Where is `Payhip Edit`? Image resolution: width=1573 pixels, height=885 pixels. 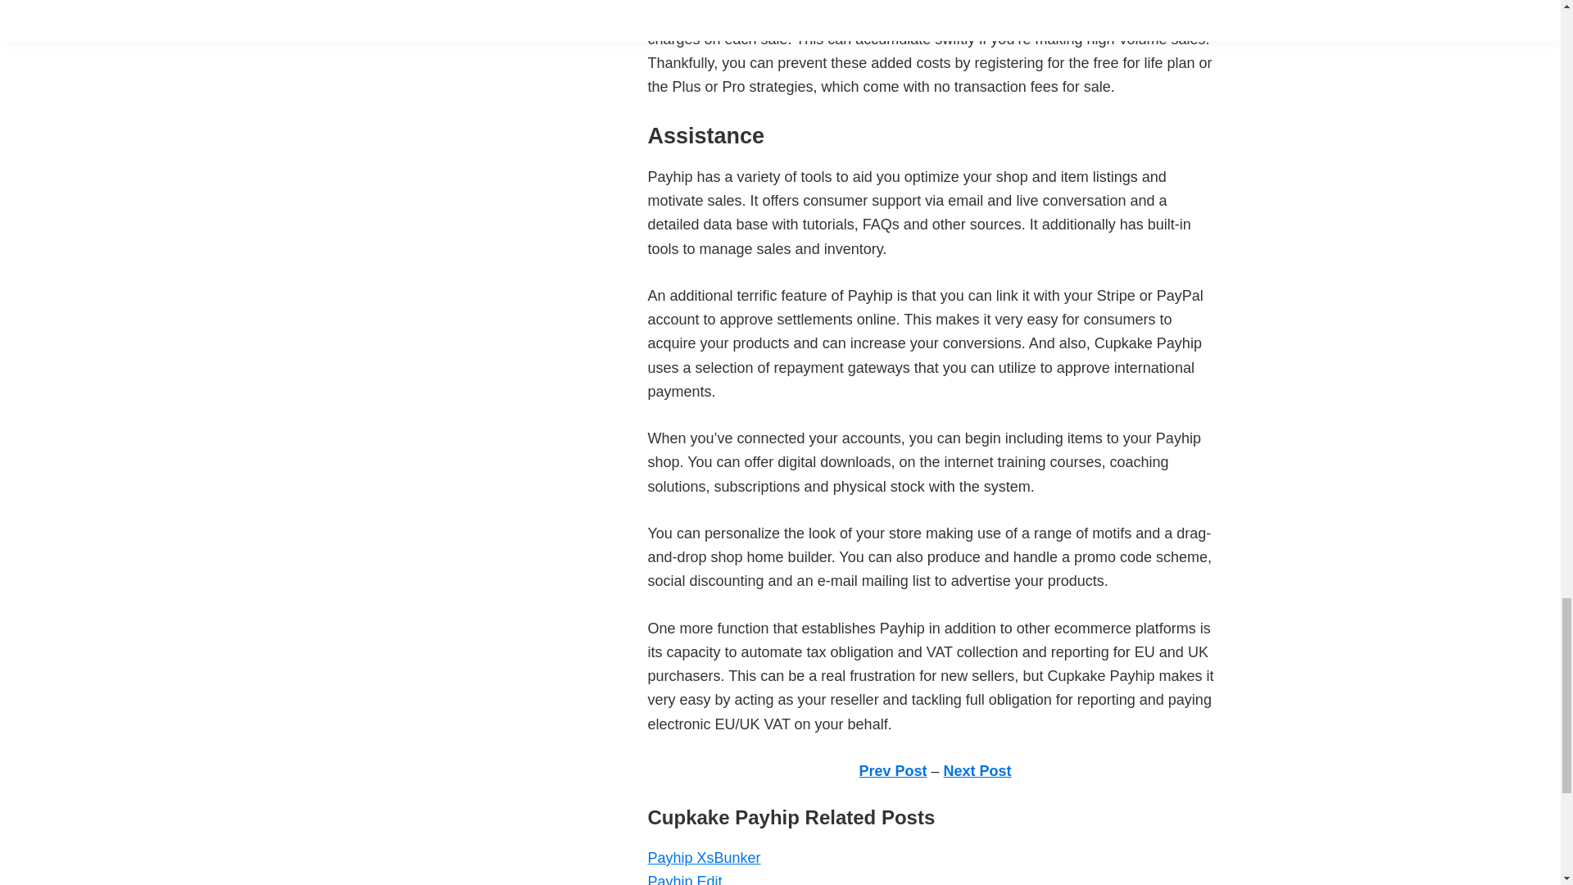
Payhip Edit is located at coordinates (684, 878).